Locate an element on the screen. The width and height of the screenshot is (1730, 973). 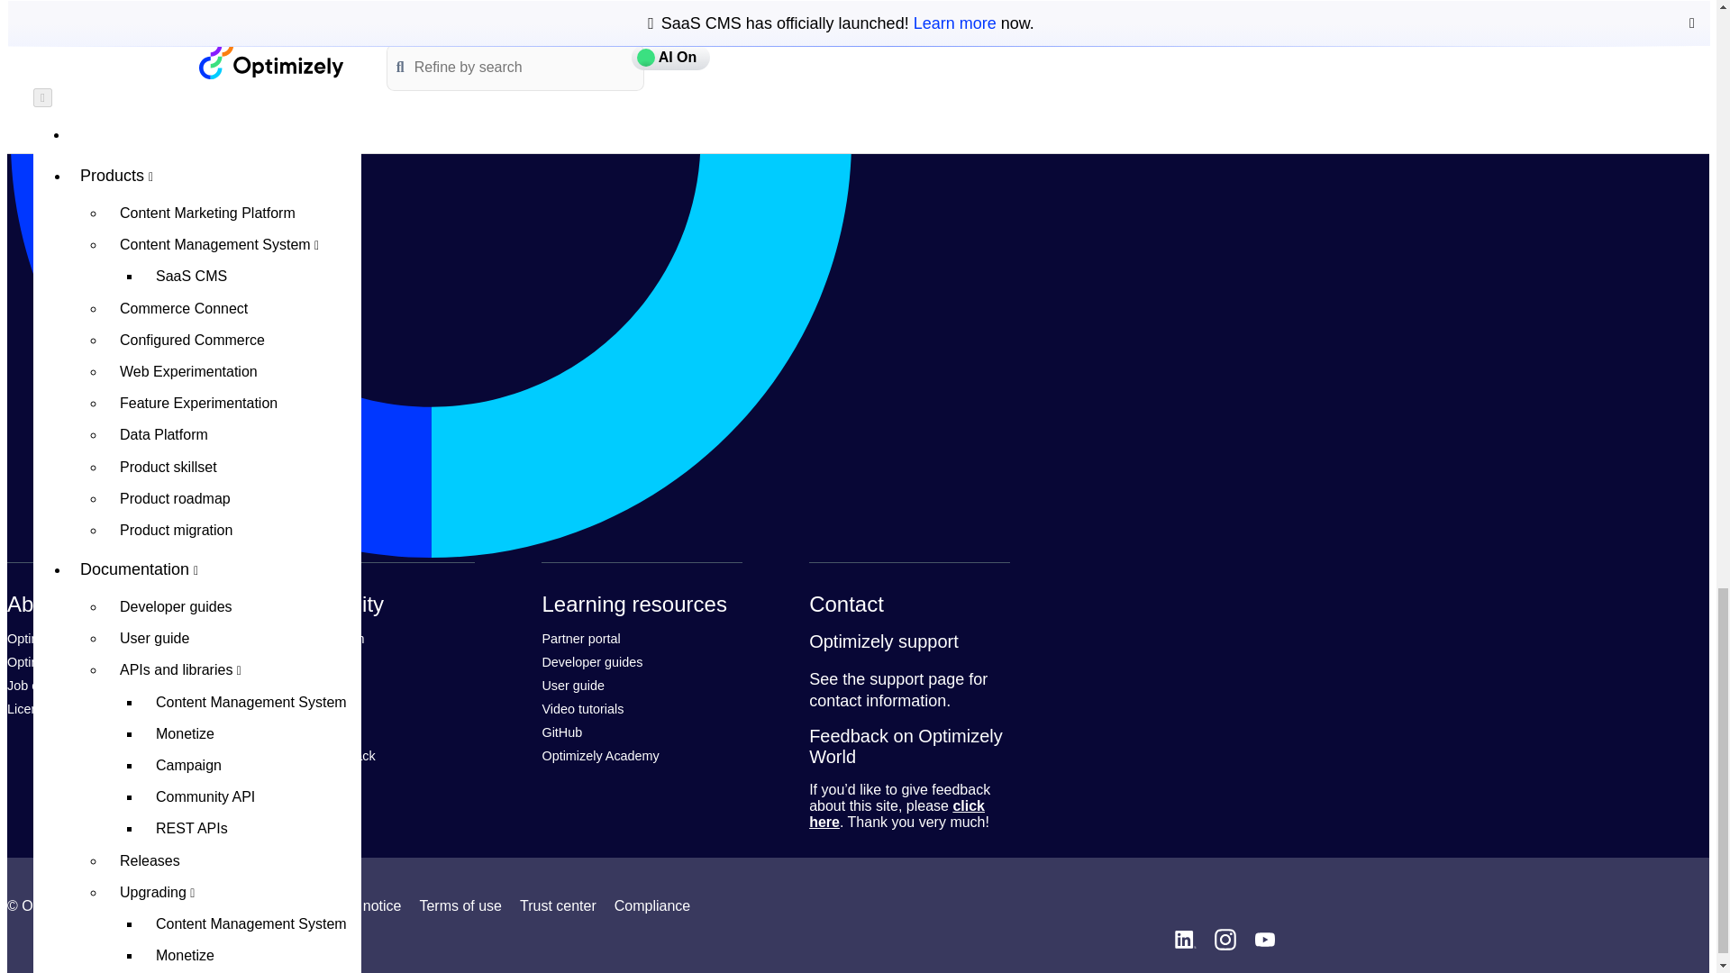
Developer guides is located at coordinates (591, 661).